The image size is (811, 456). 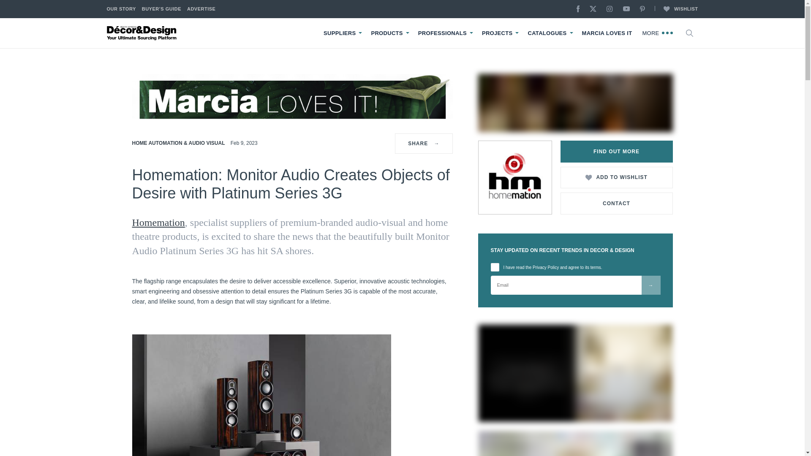 What do you see at coordinates (201, 9) in the screenshot?
I see `ADVERTISE` at bounding box center [201, 9].